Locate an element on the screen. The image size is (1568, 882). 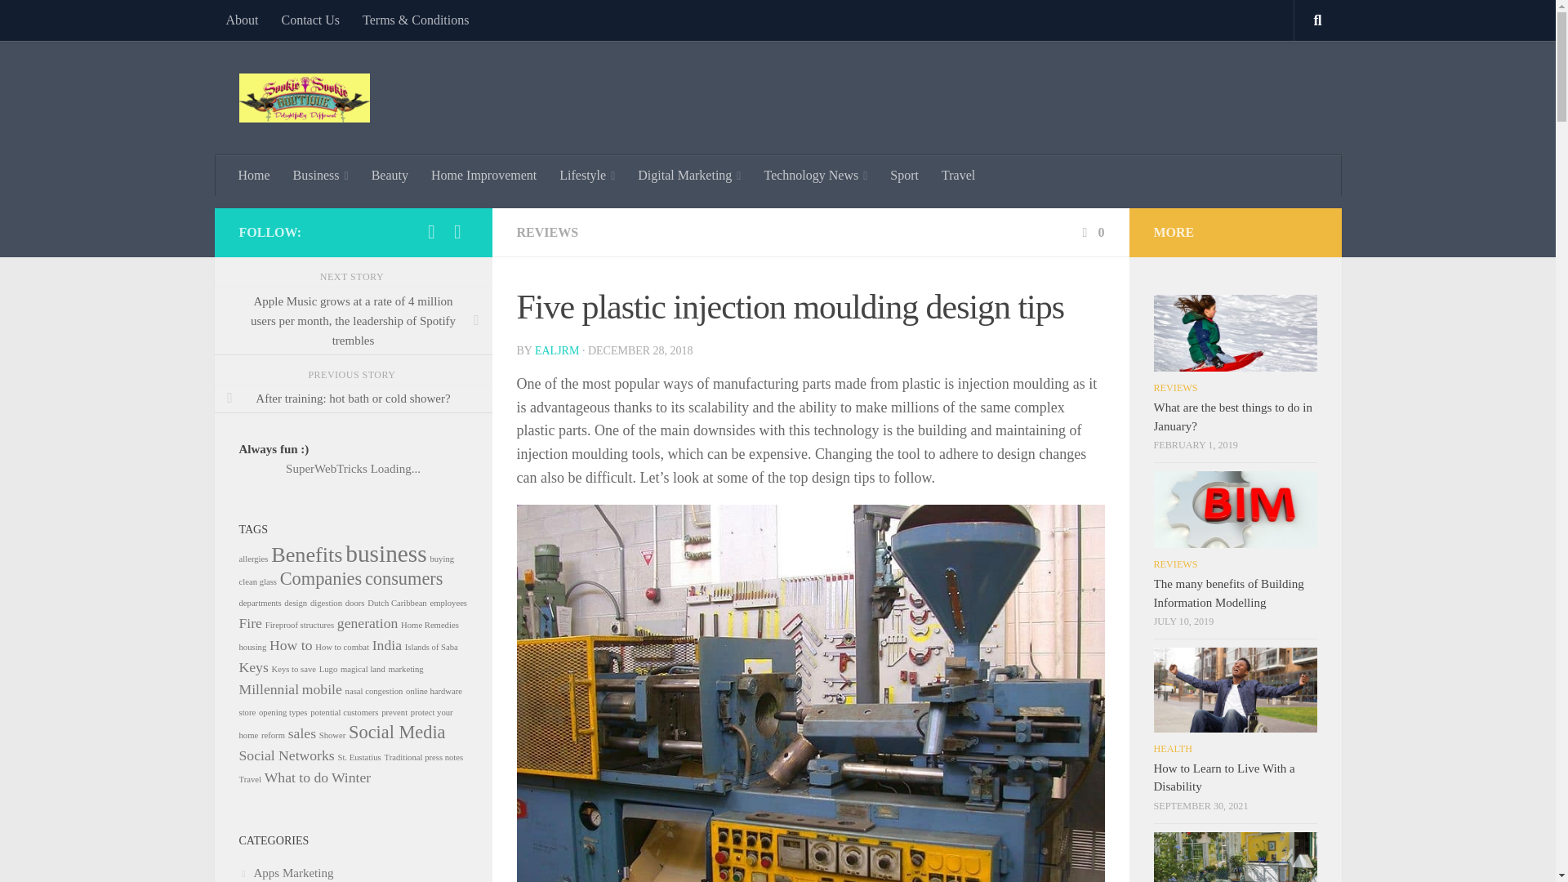
Facebook is located at coordinates (431, 232).